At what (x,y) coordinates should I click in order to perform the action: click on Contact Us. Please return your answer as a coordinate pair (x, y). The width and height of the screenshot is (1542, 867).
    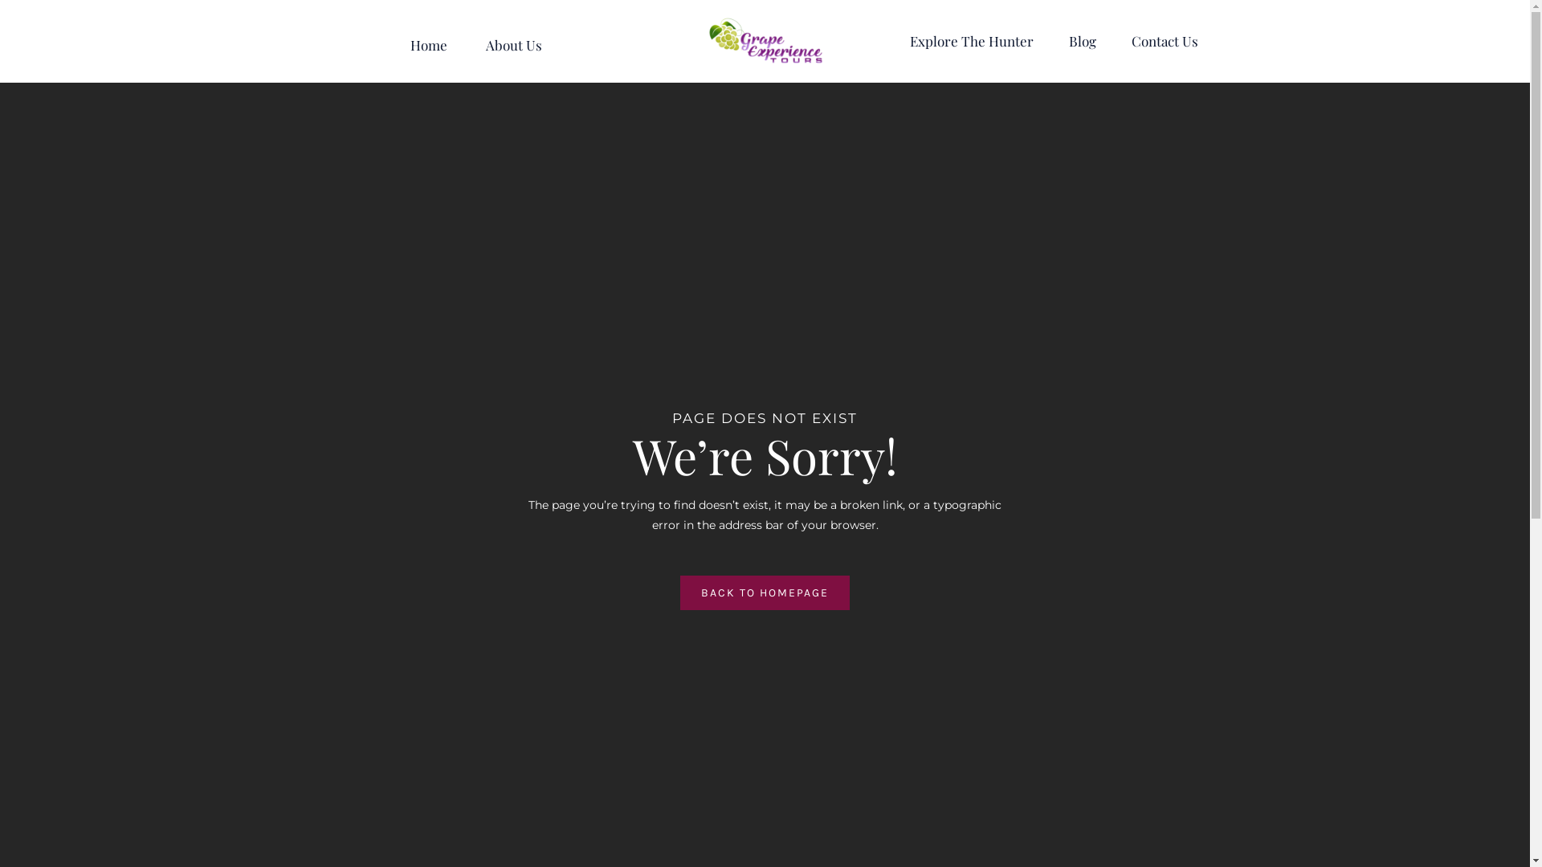
    Looking at the image, I should click on (1165, 42).